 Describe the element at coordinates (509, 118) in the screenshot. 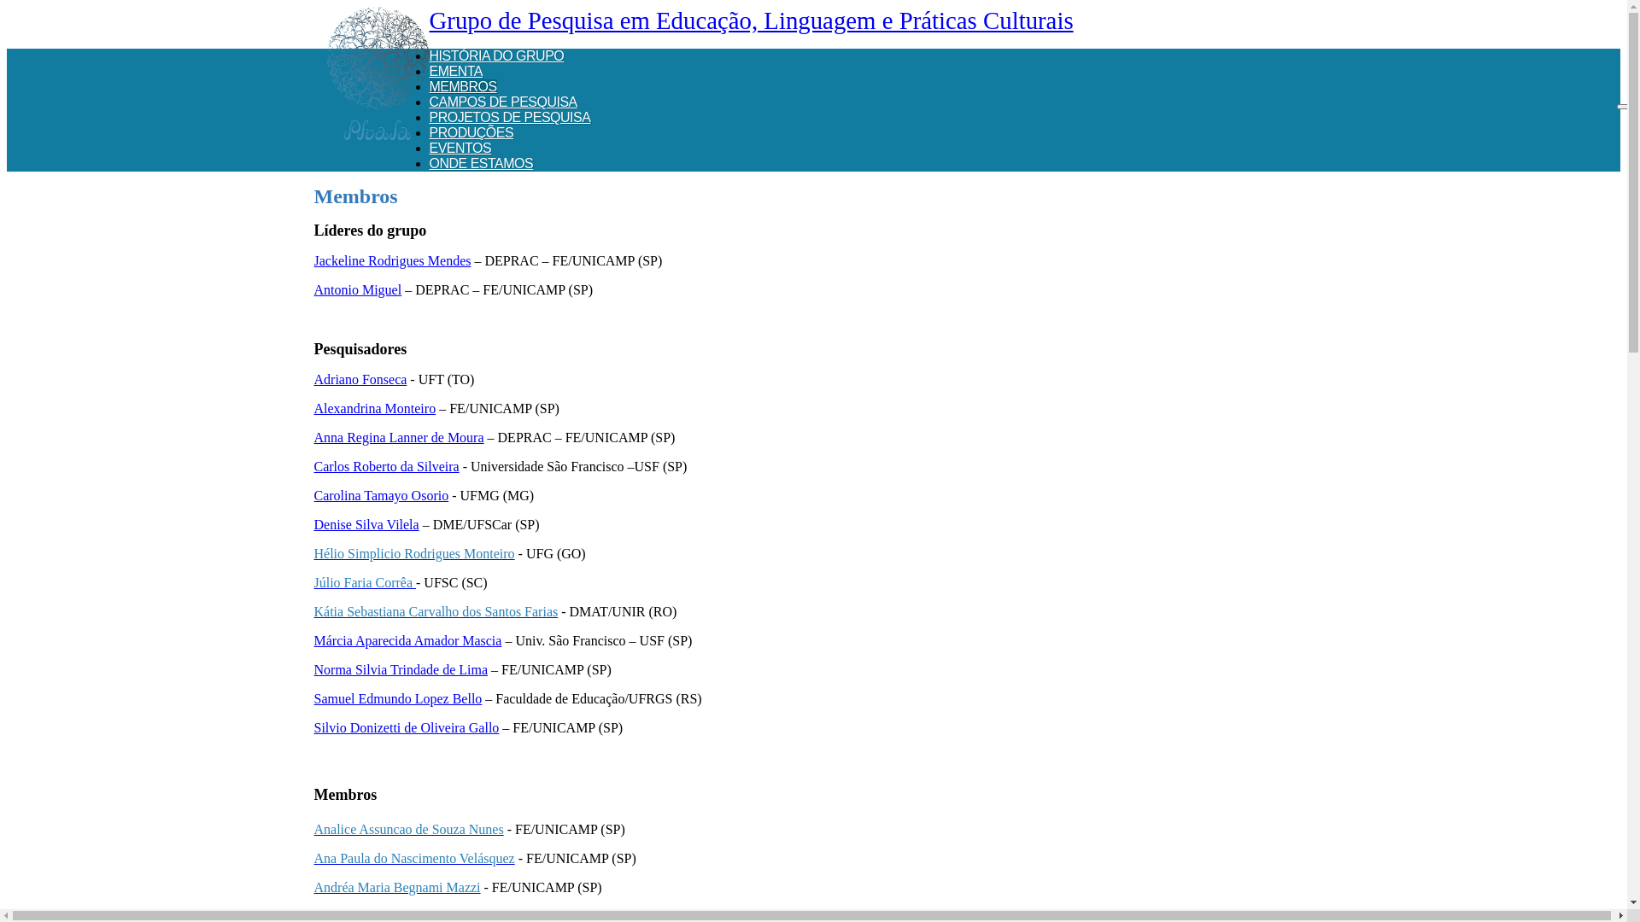

I see `PROJETOS DE PESQUISA` at that location.